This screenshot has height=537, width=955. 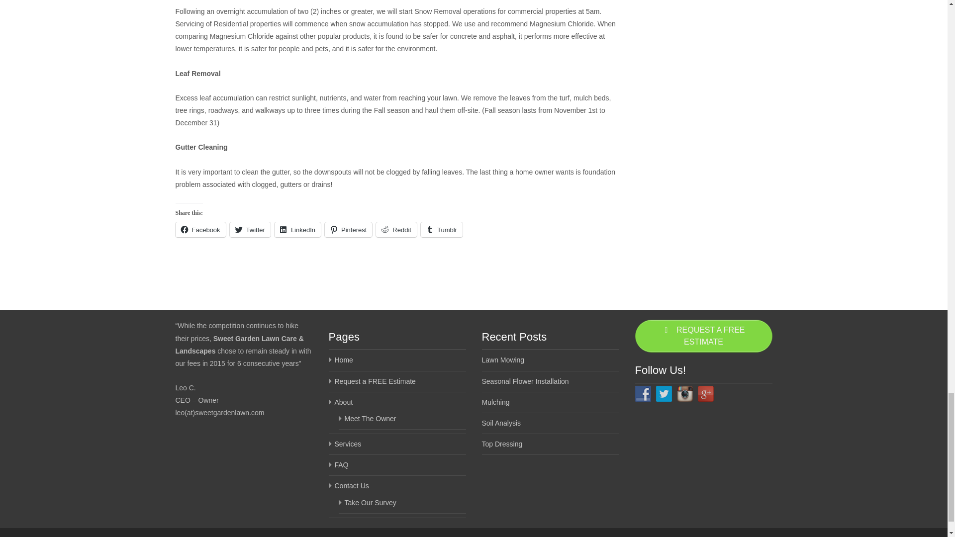 What do you see at coordinates (442, 230) in the screenshot?
I see `Tumblr` at bounding box center [442, 230].